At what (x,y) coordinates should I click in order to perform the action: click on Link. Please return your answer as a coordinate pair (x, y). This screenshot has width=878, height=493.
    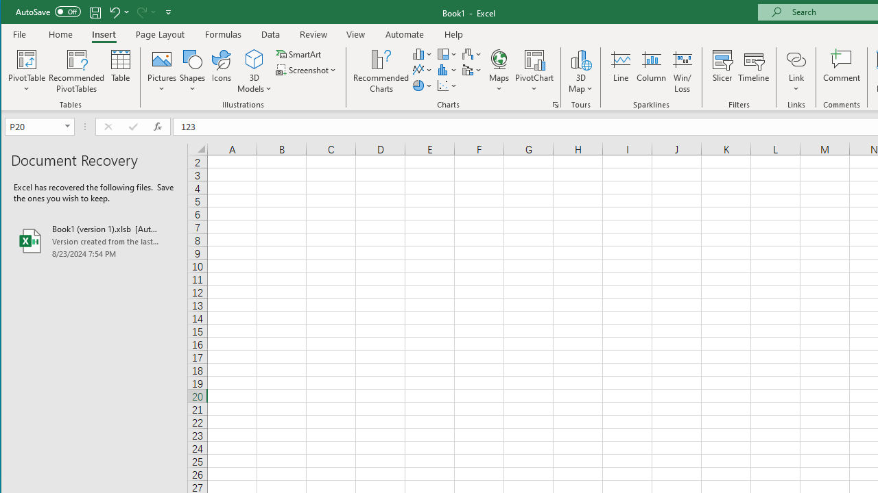
    Looking at the image, I should click on (796, 59).